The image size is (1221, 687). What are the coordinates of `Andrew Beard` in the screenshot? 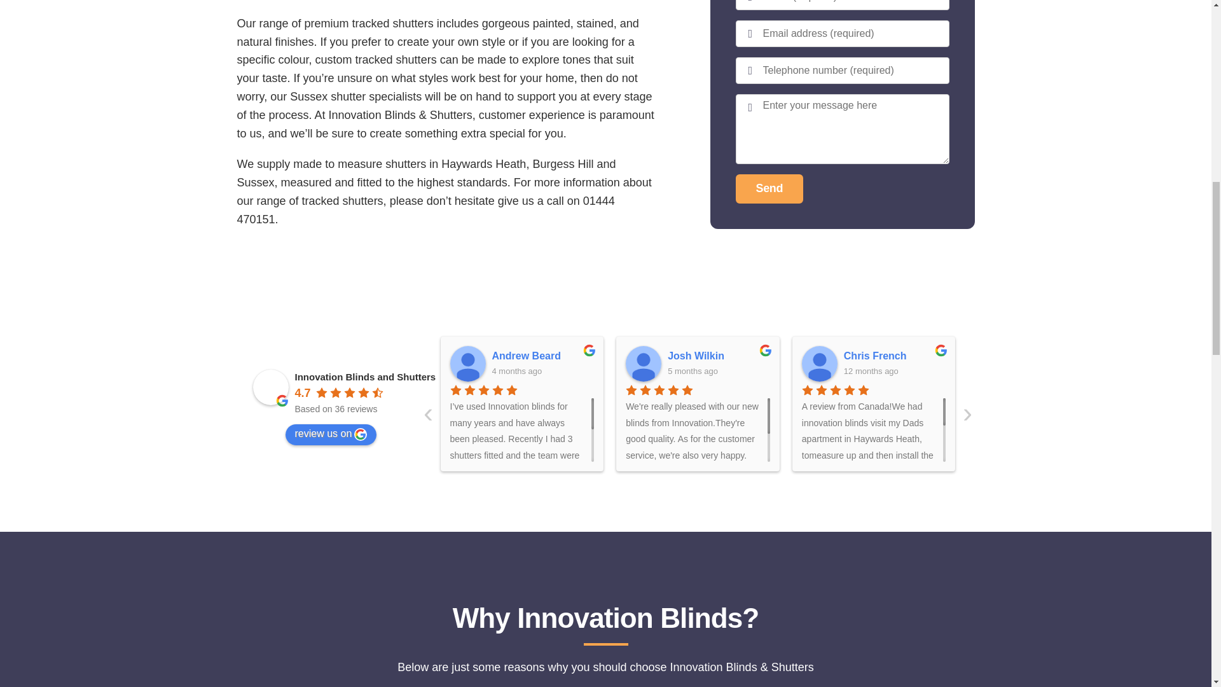 It's located at (468, 364).